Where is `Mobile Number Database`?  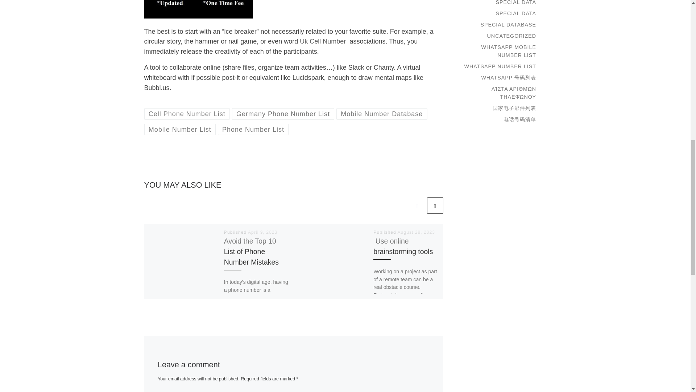
Mobile Number Database is located at coordinates (381, 114).